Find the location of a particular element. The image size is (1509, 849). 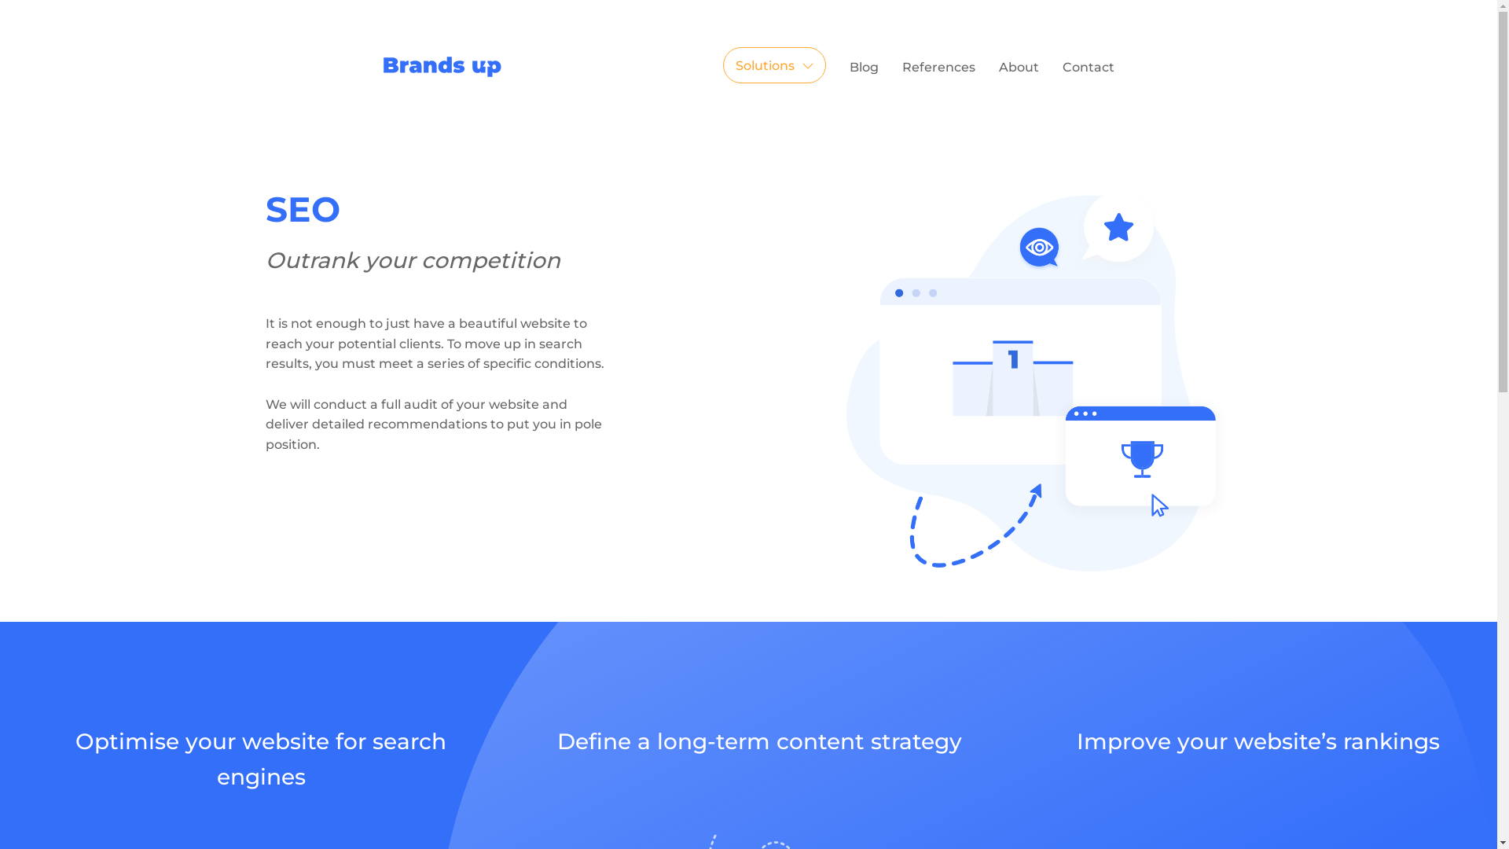

Contact is located at coordinates (1089, 68).